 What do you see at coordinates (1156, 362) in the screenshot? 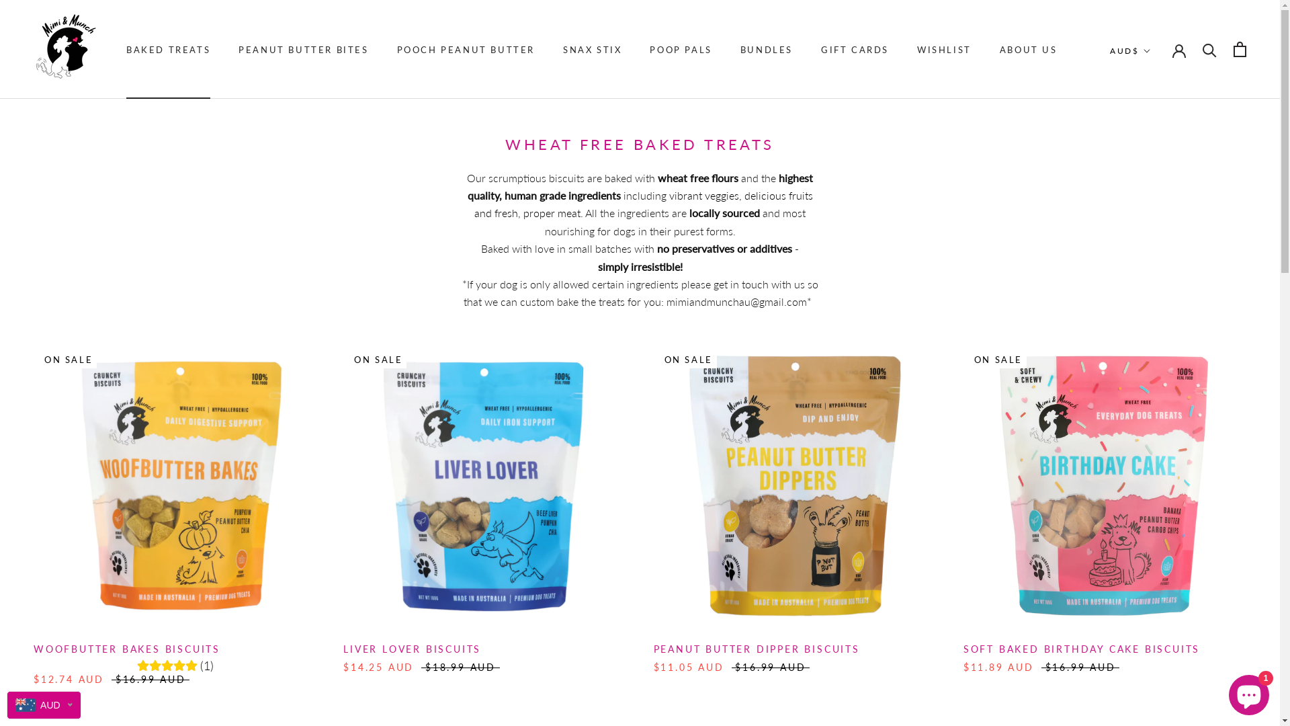
I see `BOB` at bounding box center [1156, 362].